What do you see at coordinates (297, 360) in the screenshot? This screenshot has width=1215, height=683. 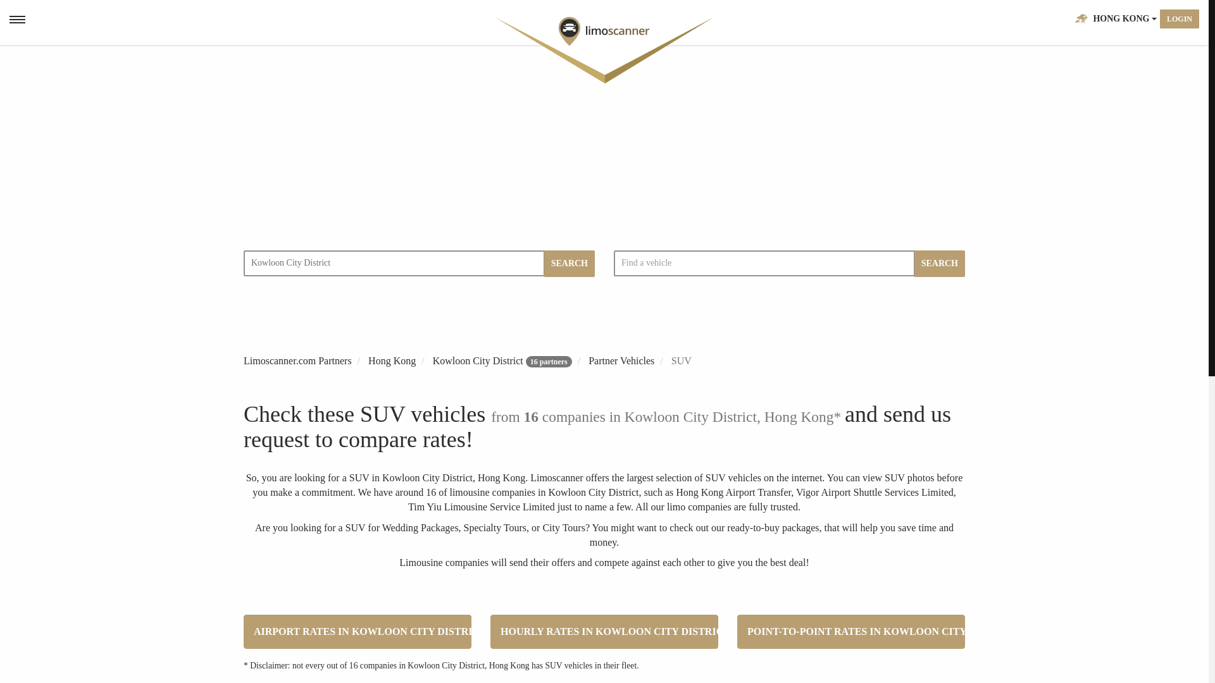 I see `Limoscanner.com Partners` at bounding box center [297, 360].